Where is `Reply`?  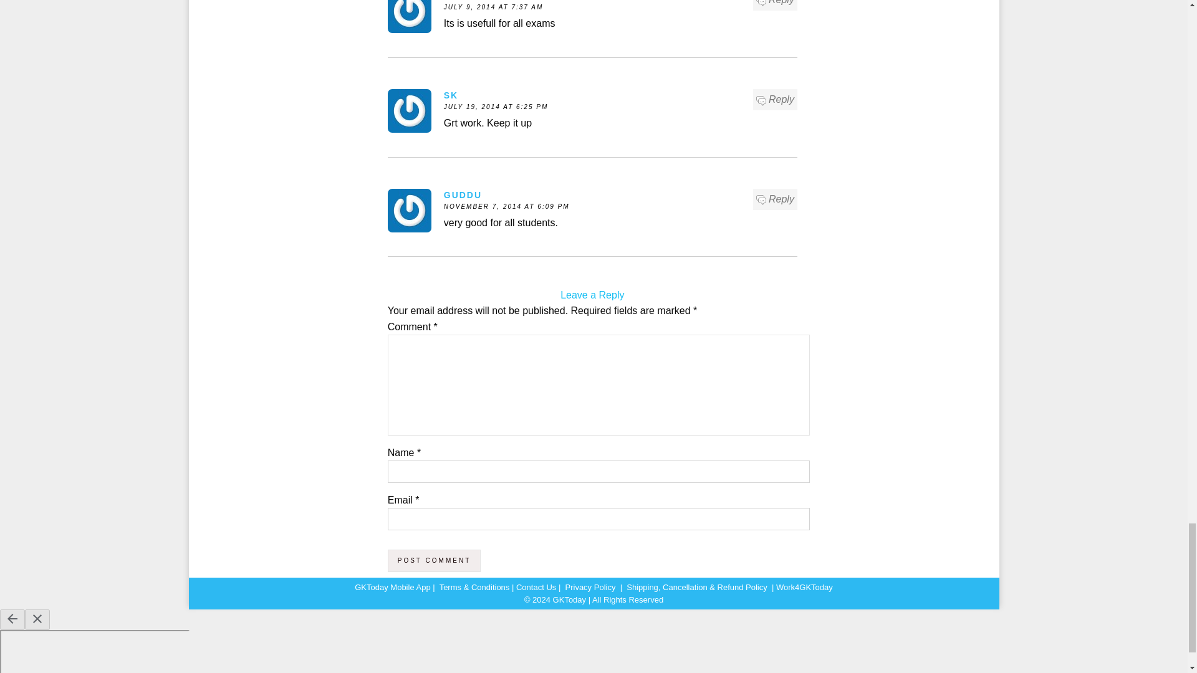
Reply is located at coordinates (776, 4).